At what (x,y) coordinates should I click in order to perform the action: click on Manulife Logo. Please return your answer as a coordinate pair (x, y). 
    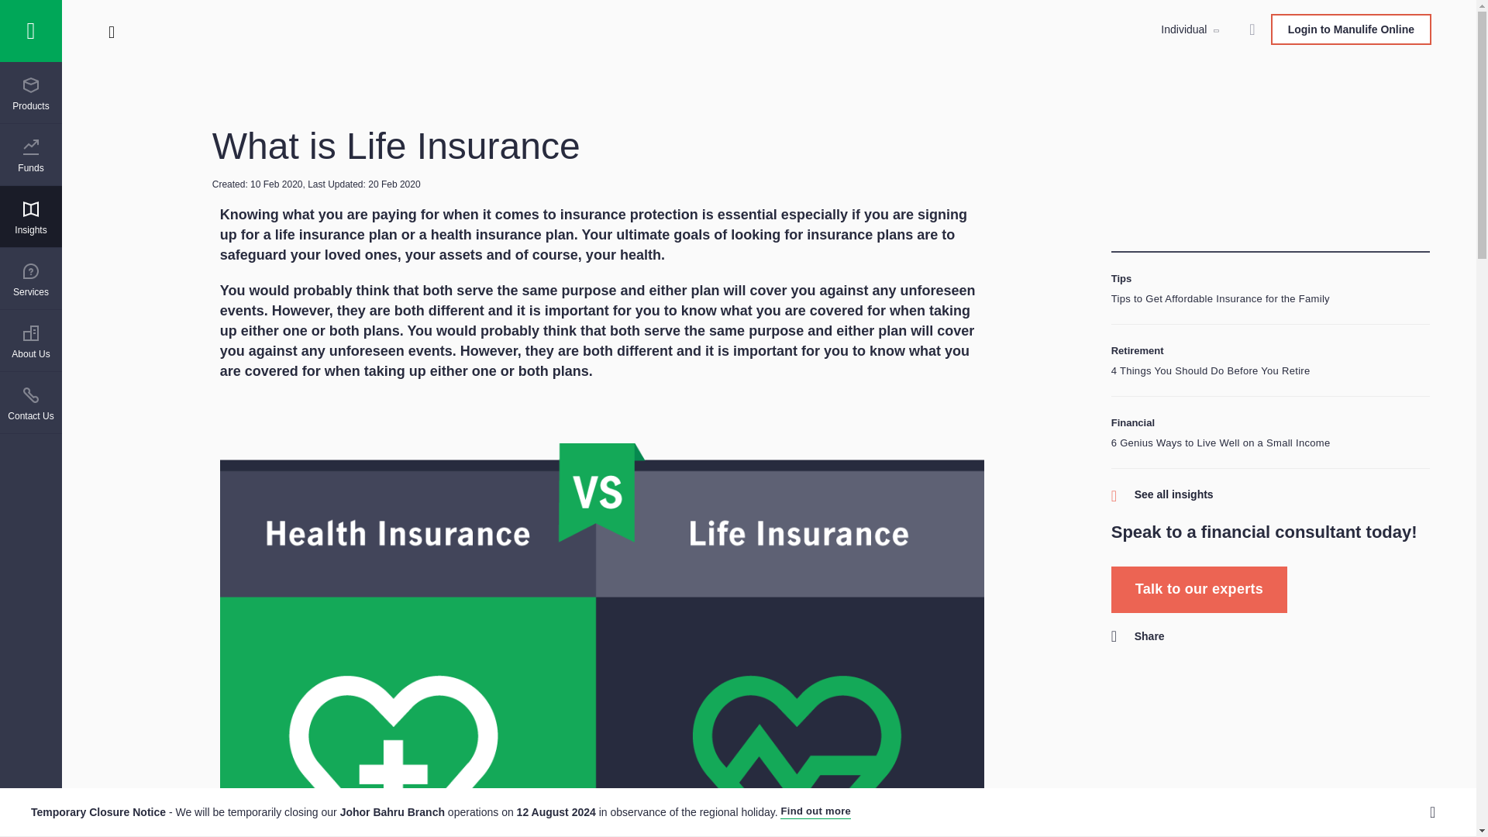
    Looking at the image, I should click on (31, 31).